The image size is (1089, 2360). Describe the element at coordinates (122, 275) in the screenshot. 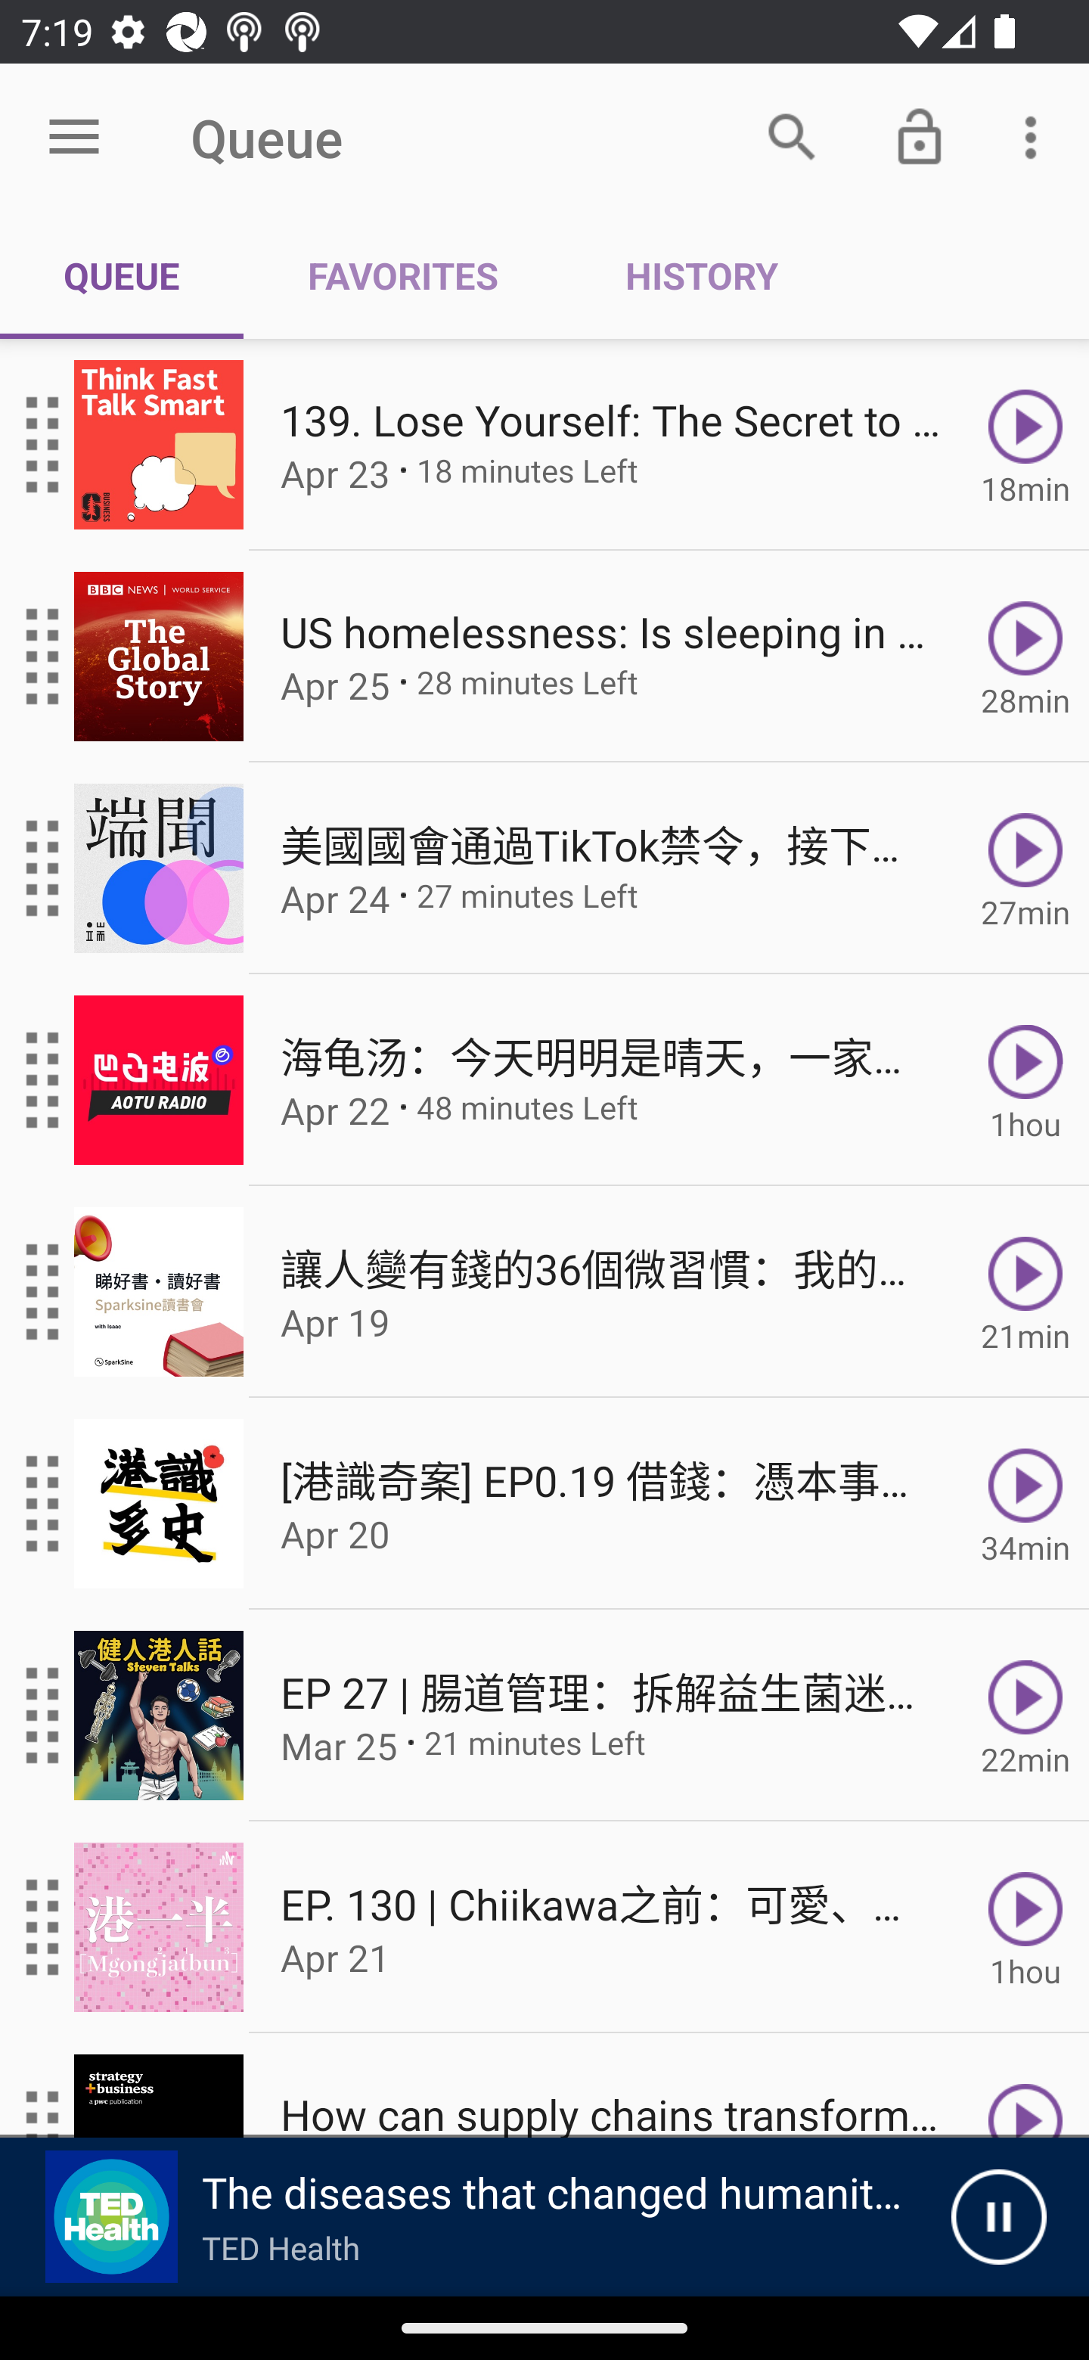

I see `QUEUE` at that location.